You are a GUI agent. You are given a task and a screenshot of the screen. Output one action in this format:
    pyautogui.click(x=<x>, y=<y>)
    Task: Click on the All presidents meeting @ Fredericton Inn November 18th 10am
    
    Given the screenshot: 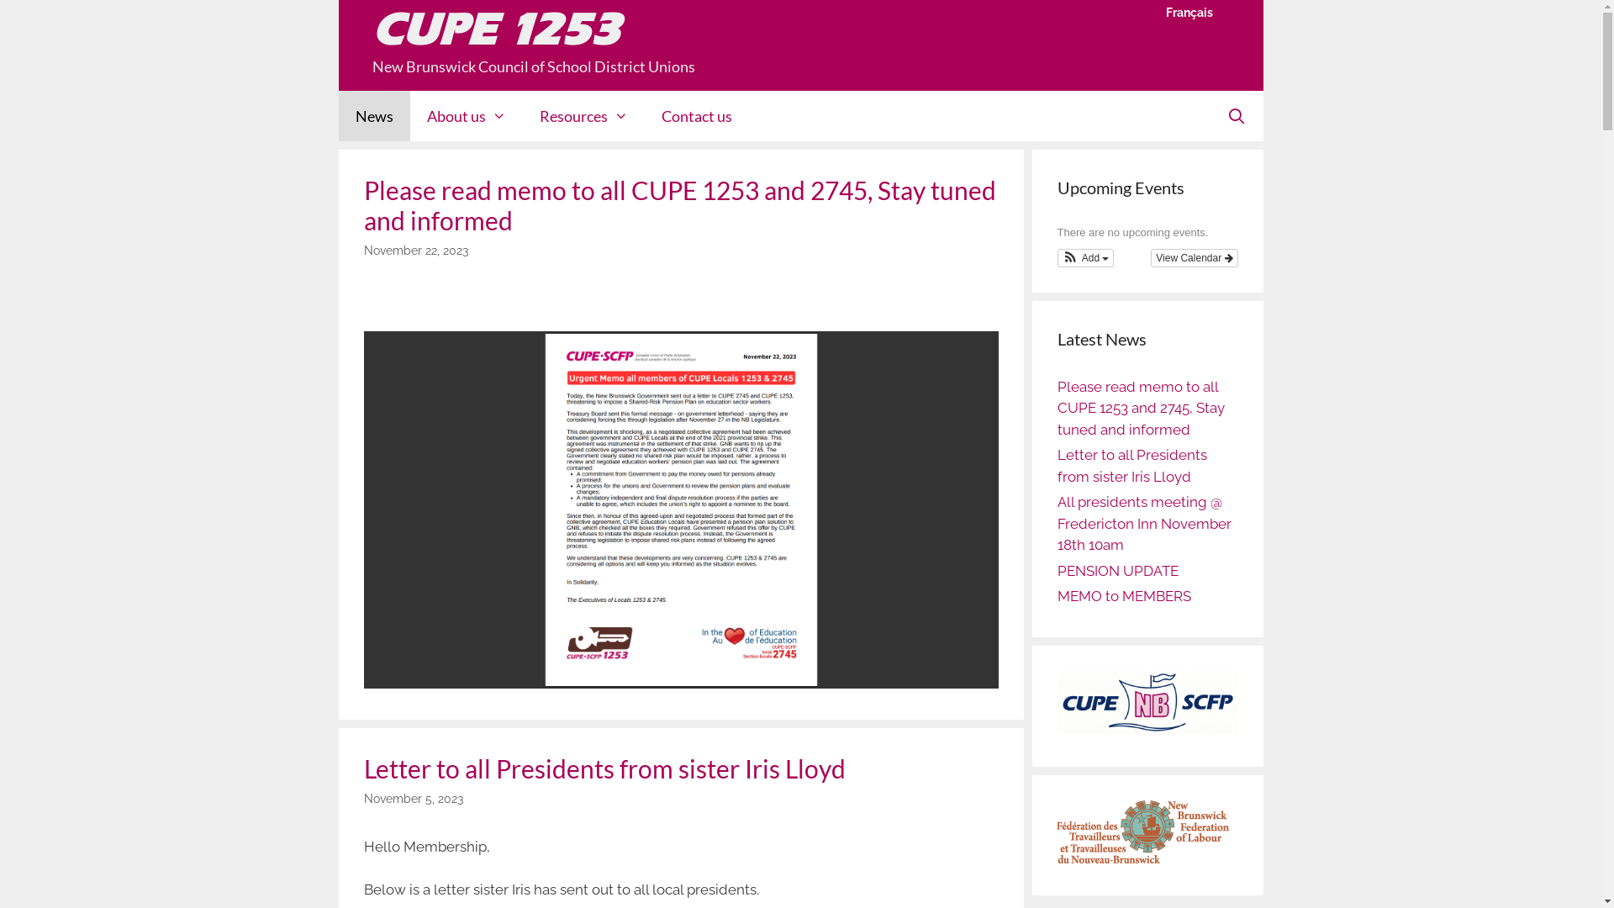 What is the action you would take?
    pyautogui.click(x=1145, y=523)
    